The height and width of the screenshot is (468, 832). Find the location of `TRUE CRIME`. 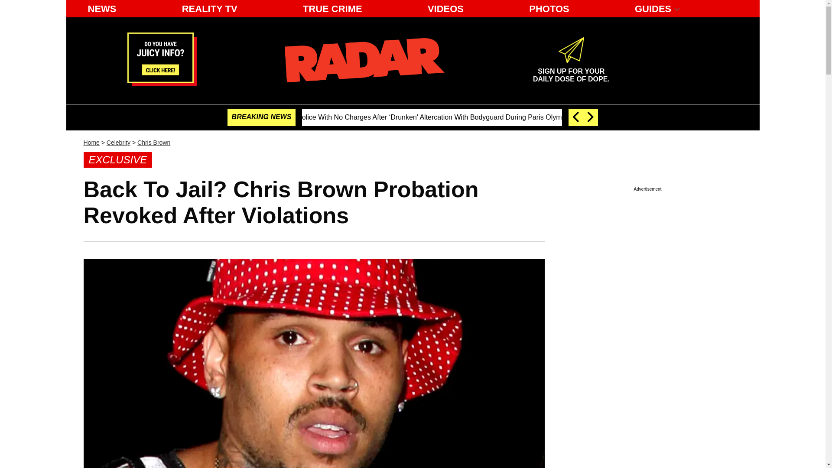

TRUE CRIME is located at coordinates (333, 9).